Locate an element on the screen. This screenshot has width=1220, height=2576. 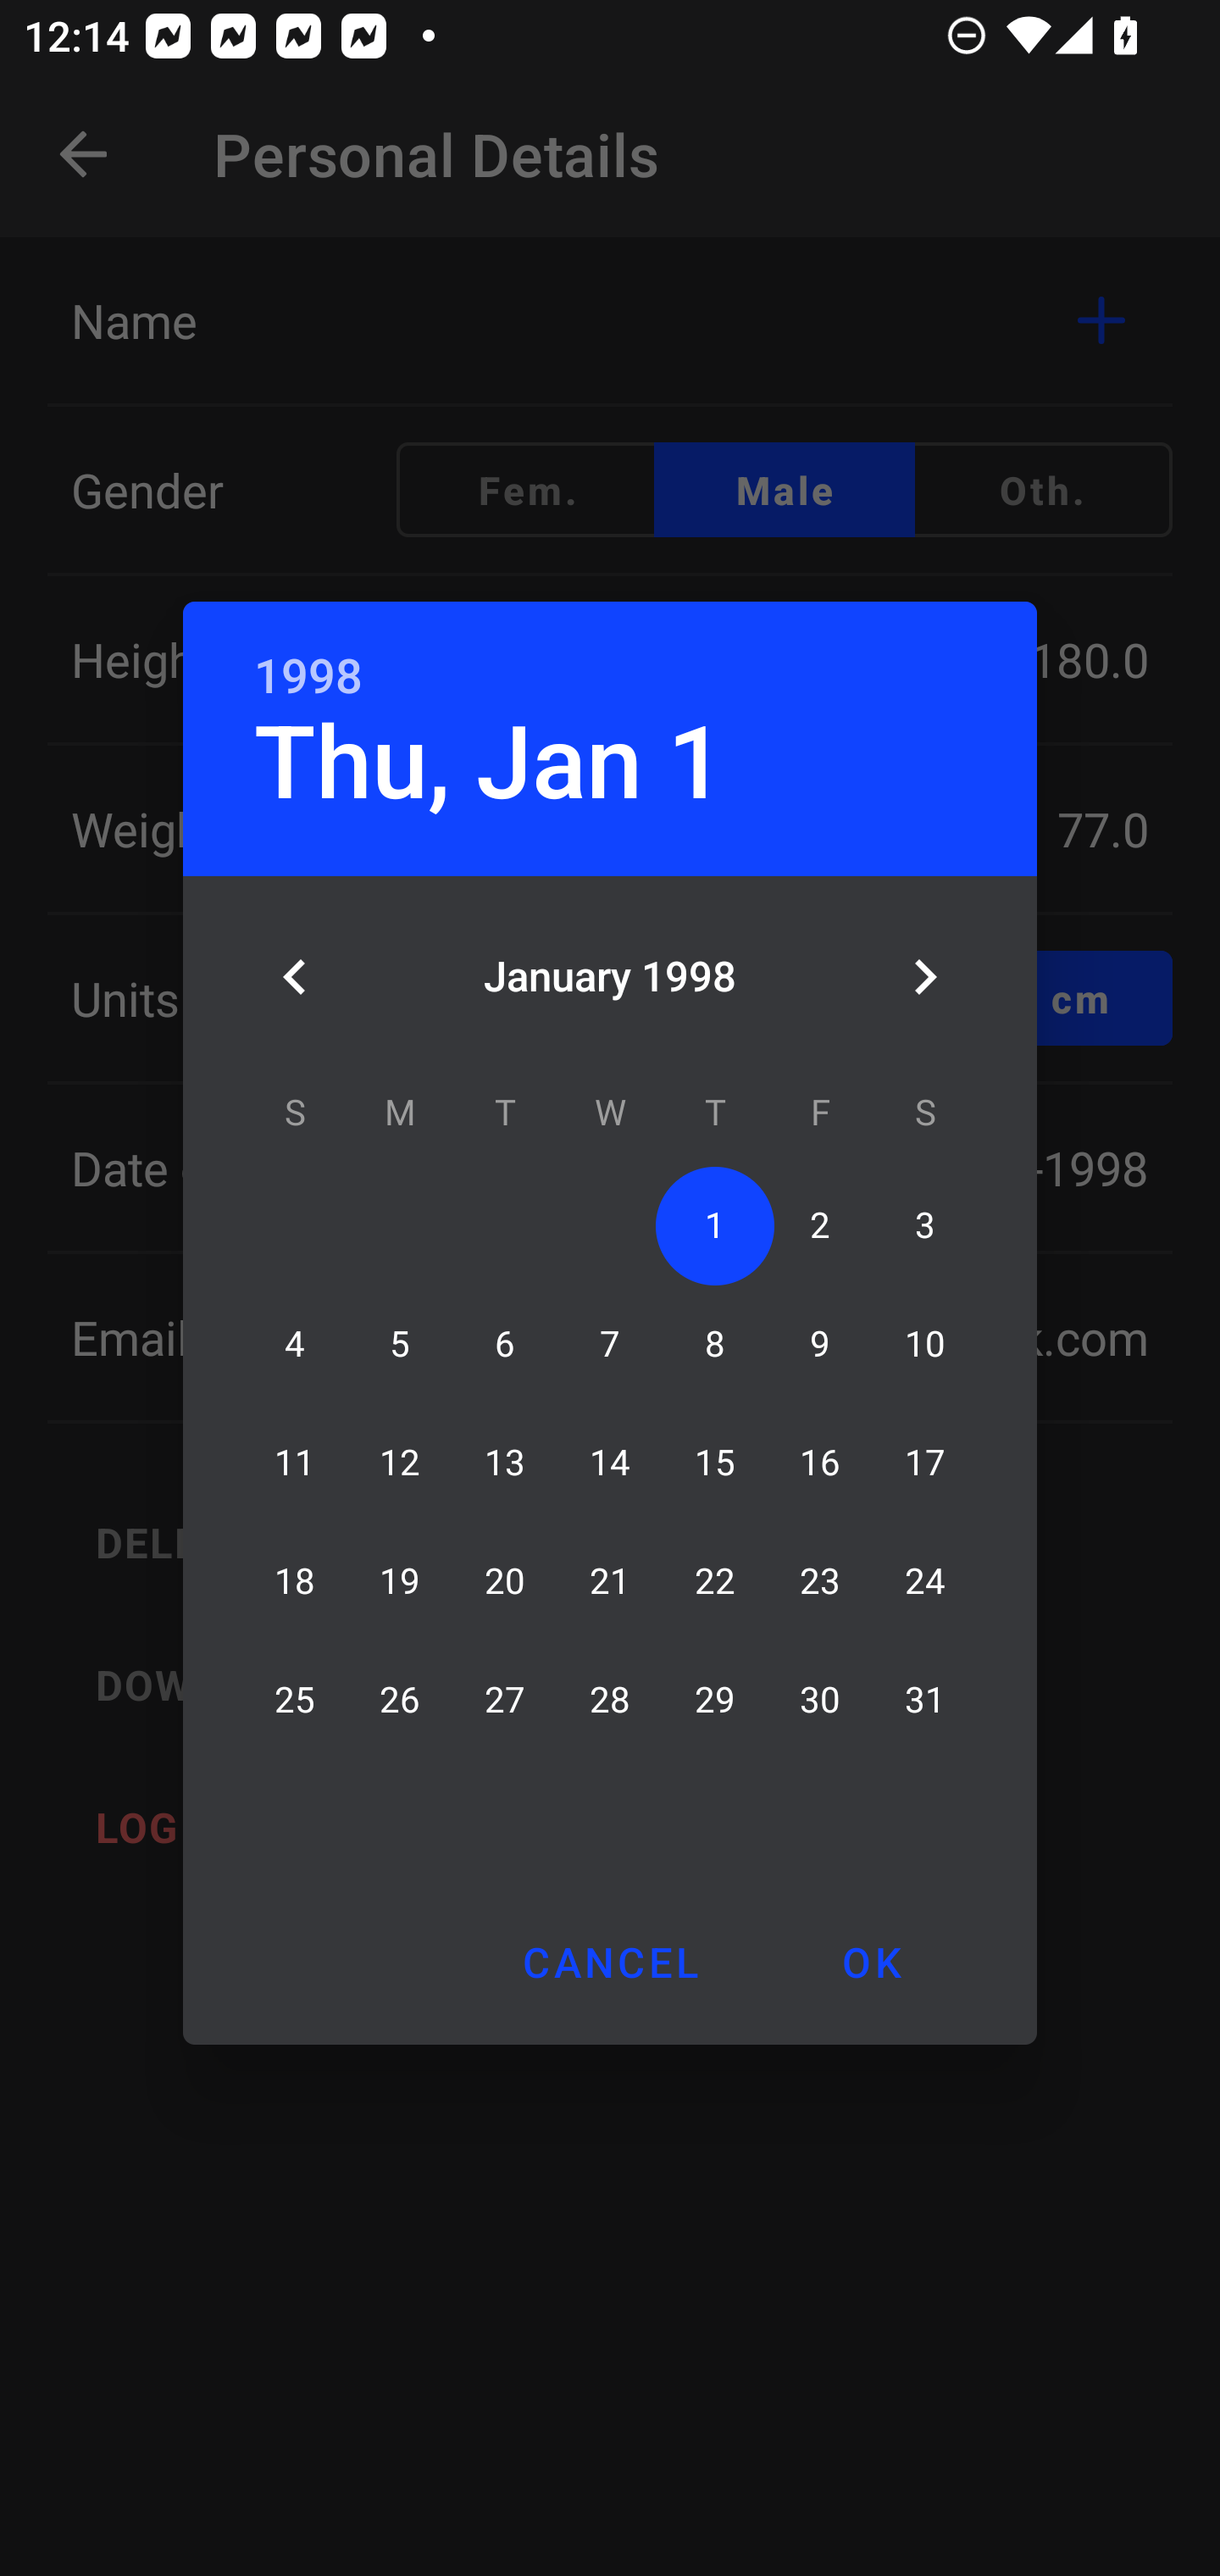
CANCEL is located at coordinates (610, 1961).